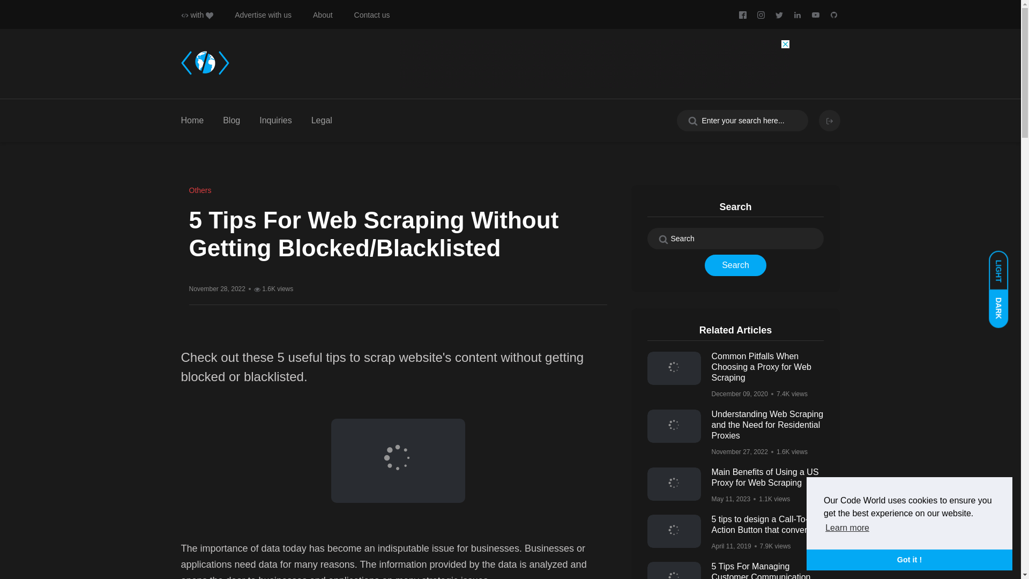 The width and height of the screenshot is (1029, 579). What do you see at coordinates (1003, 265) in the screenshot?
I see `Light mode` at bounding box center [1003, 265].